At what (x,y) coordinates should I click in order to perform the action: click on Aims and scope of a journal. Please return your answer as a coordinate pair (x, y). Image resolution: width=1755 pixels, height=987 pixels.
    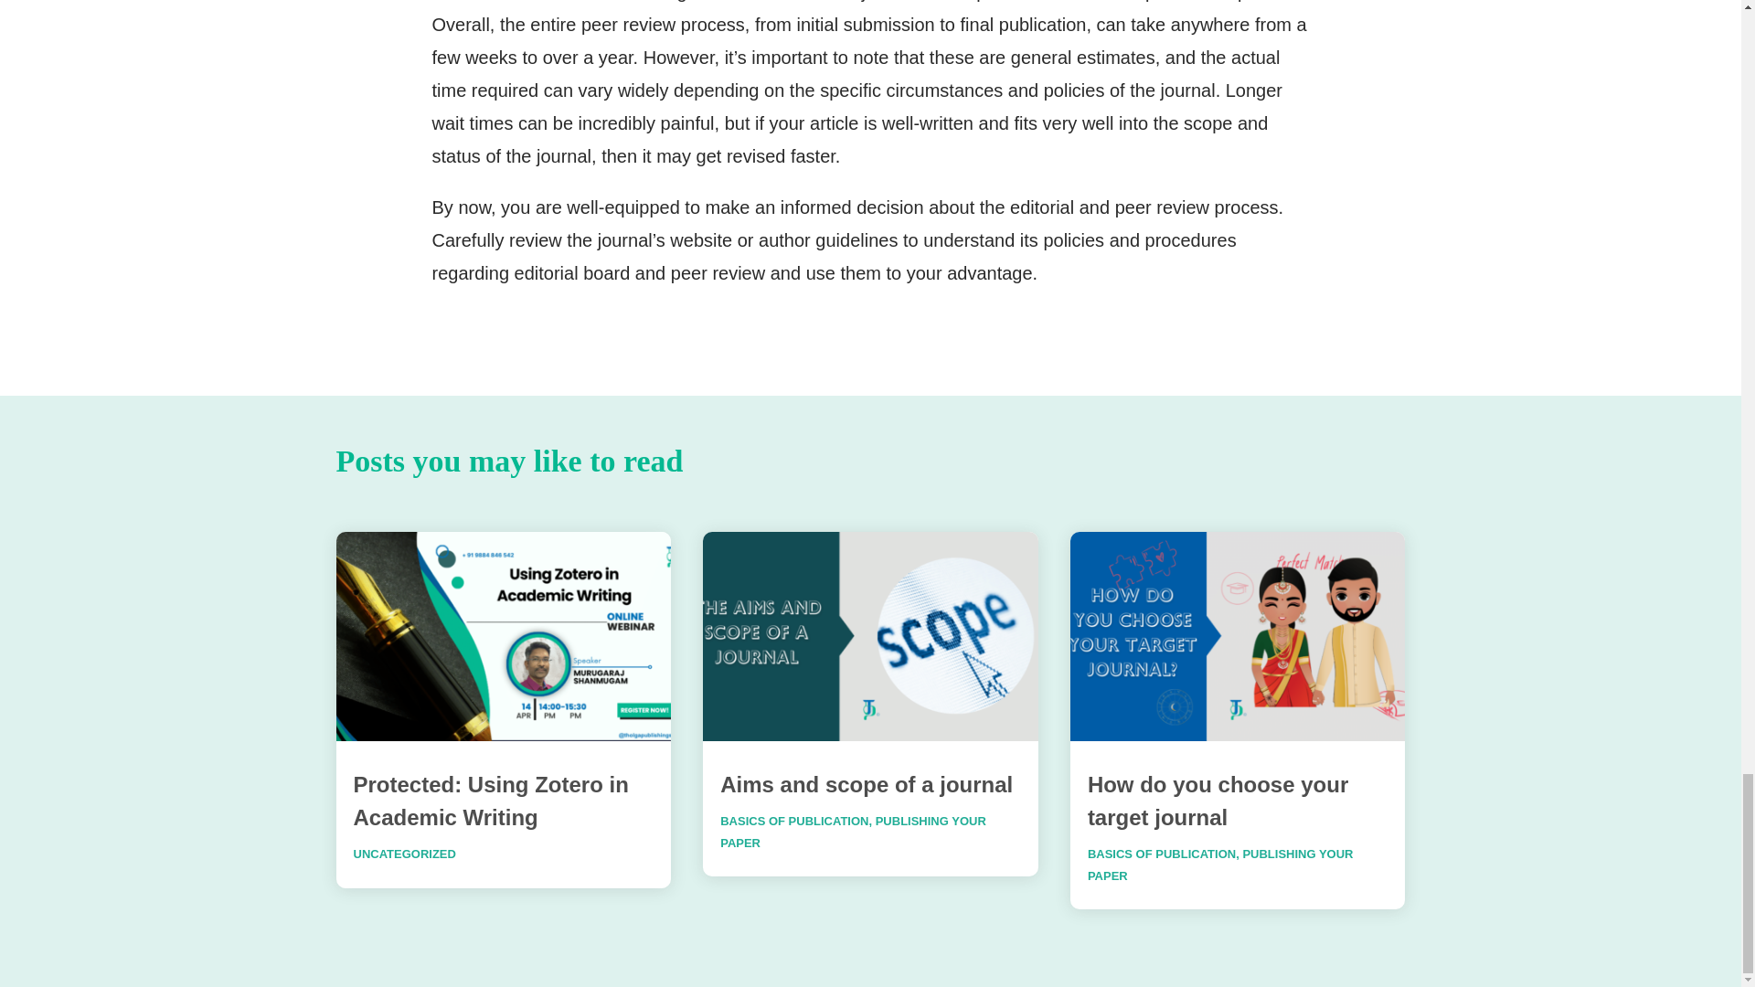
    Looking at the image, I should click on (866, 784).